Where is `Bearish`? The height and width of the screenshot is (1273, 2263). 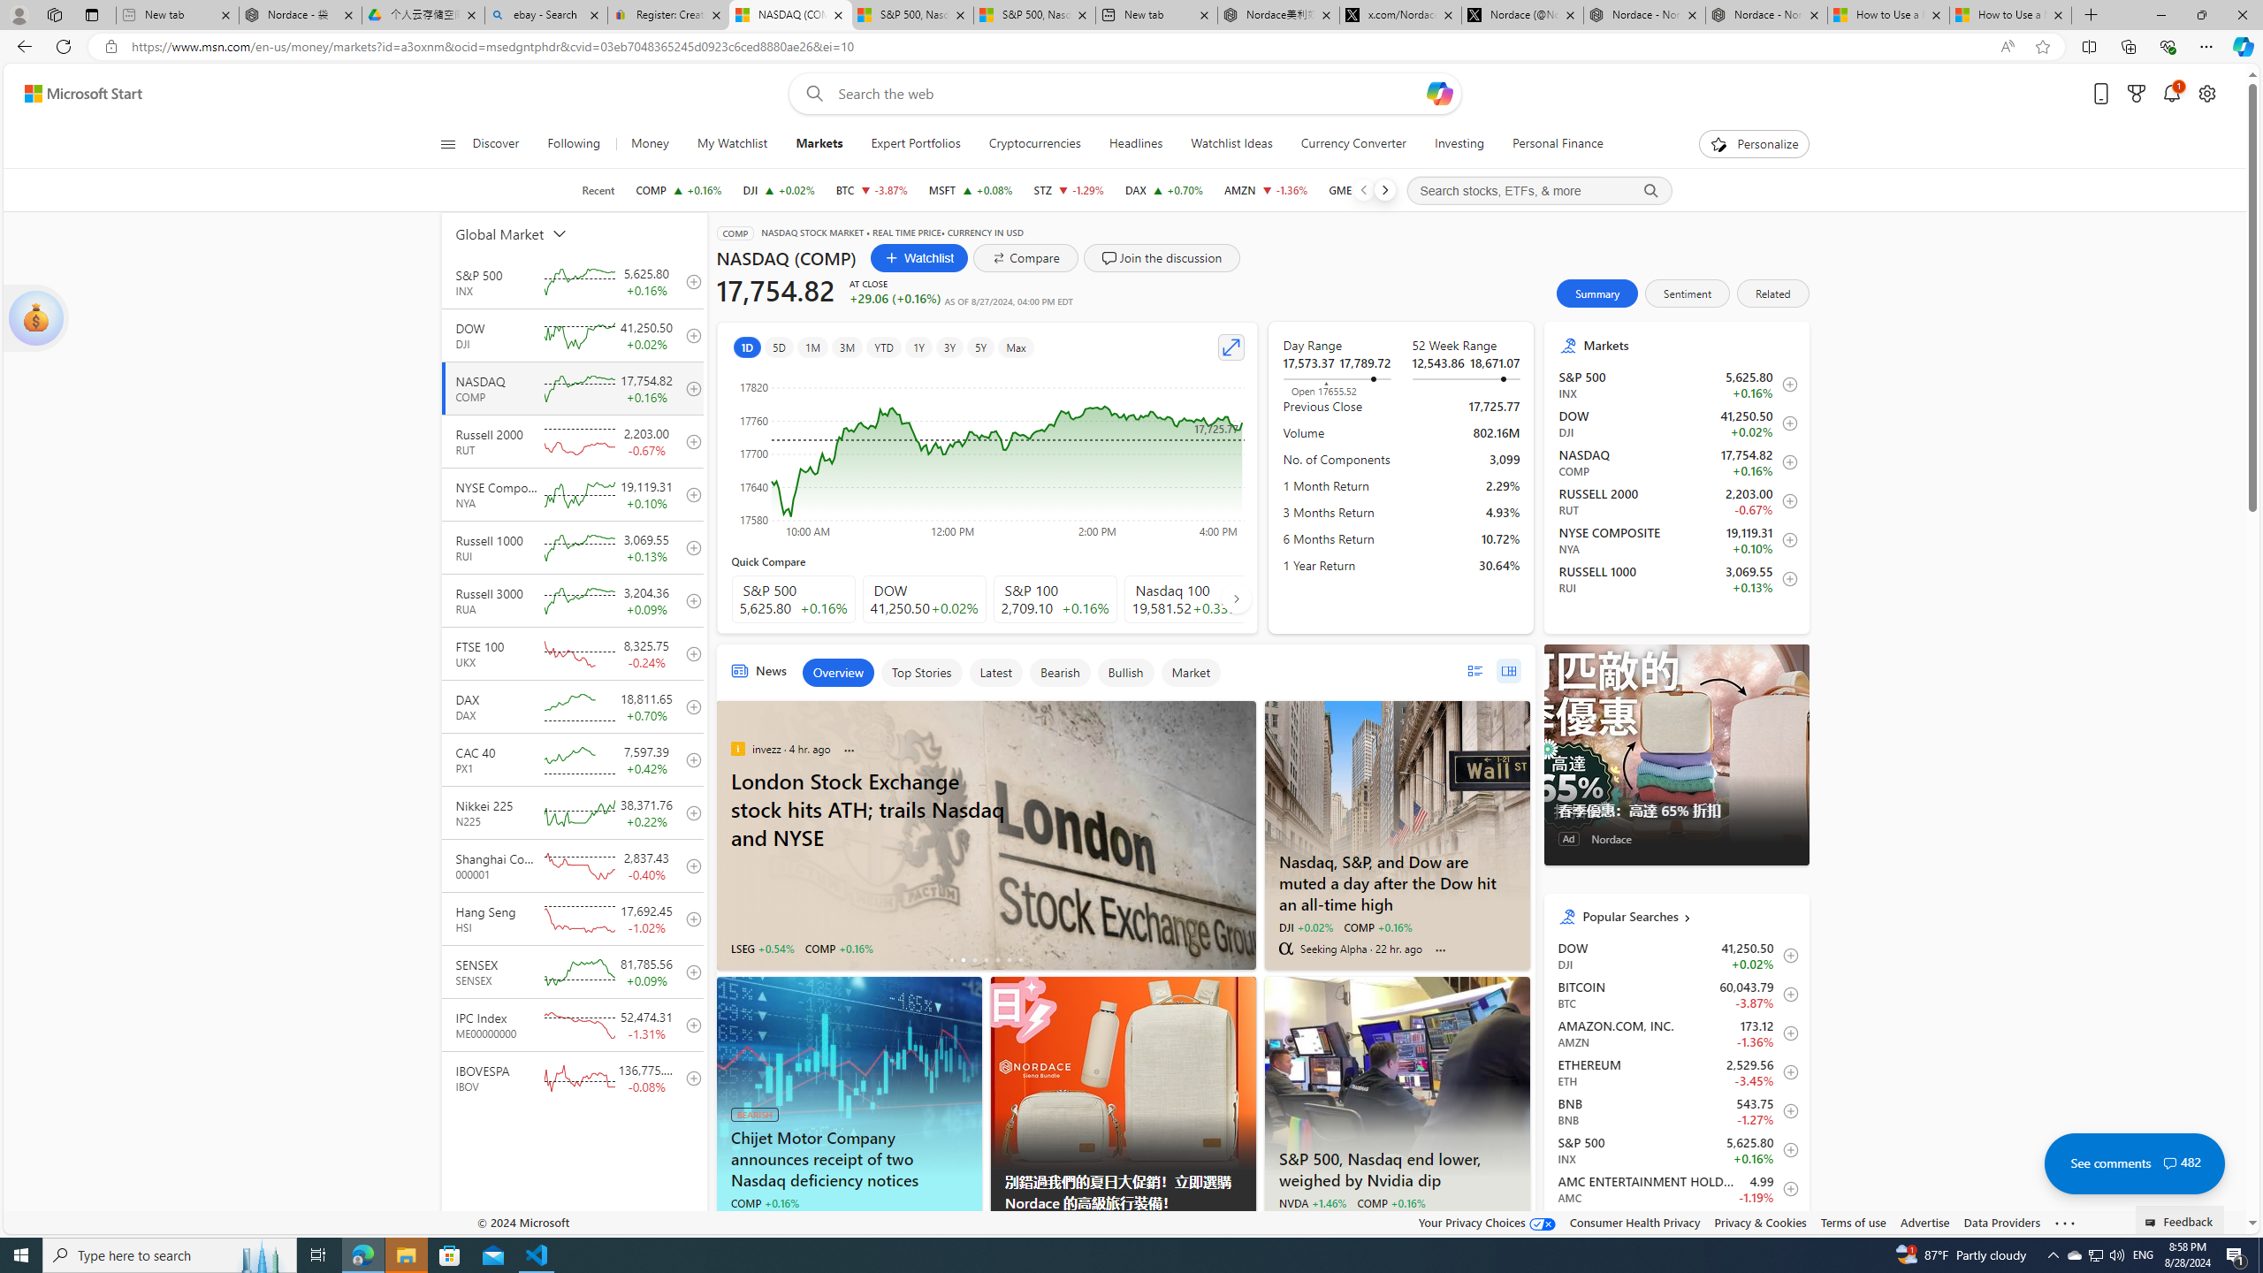 Bearish is located at coordinates (1059, 672).